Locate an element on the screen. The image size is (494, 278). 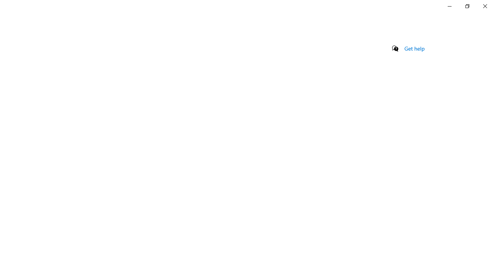
Get help is located at coordinates (414, 48).